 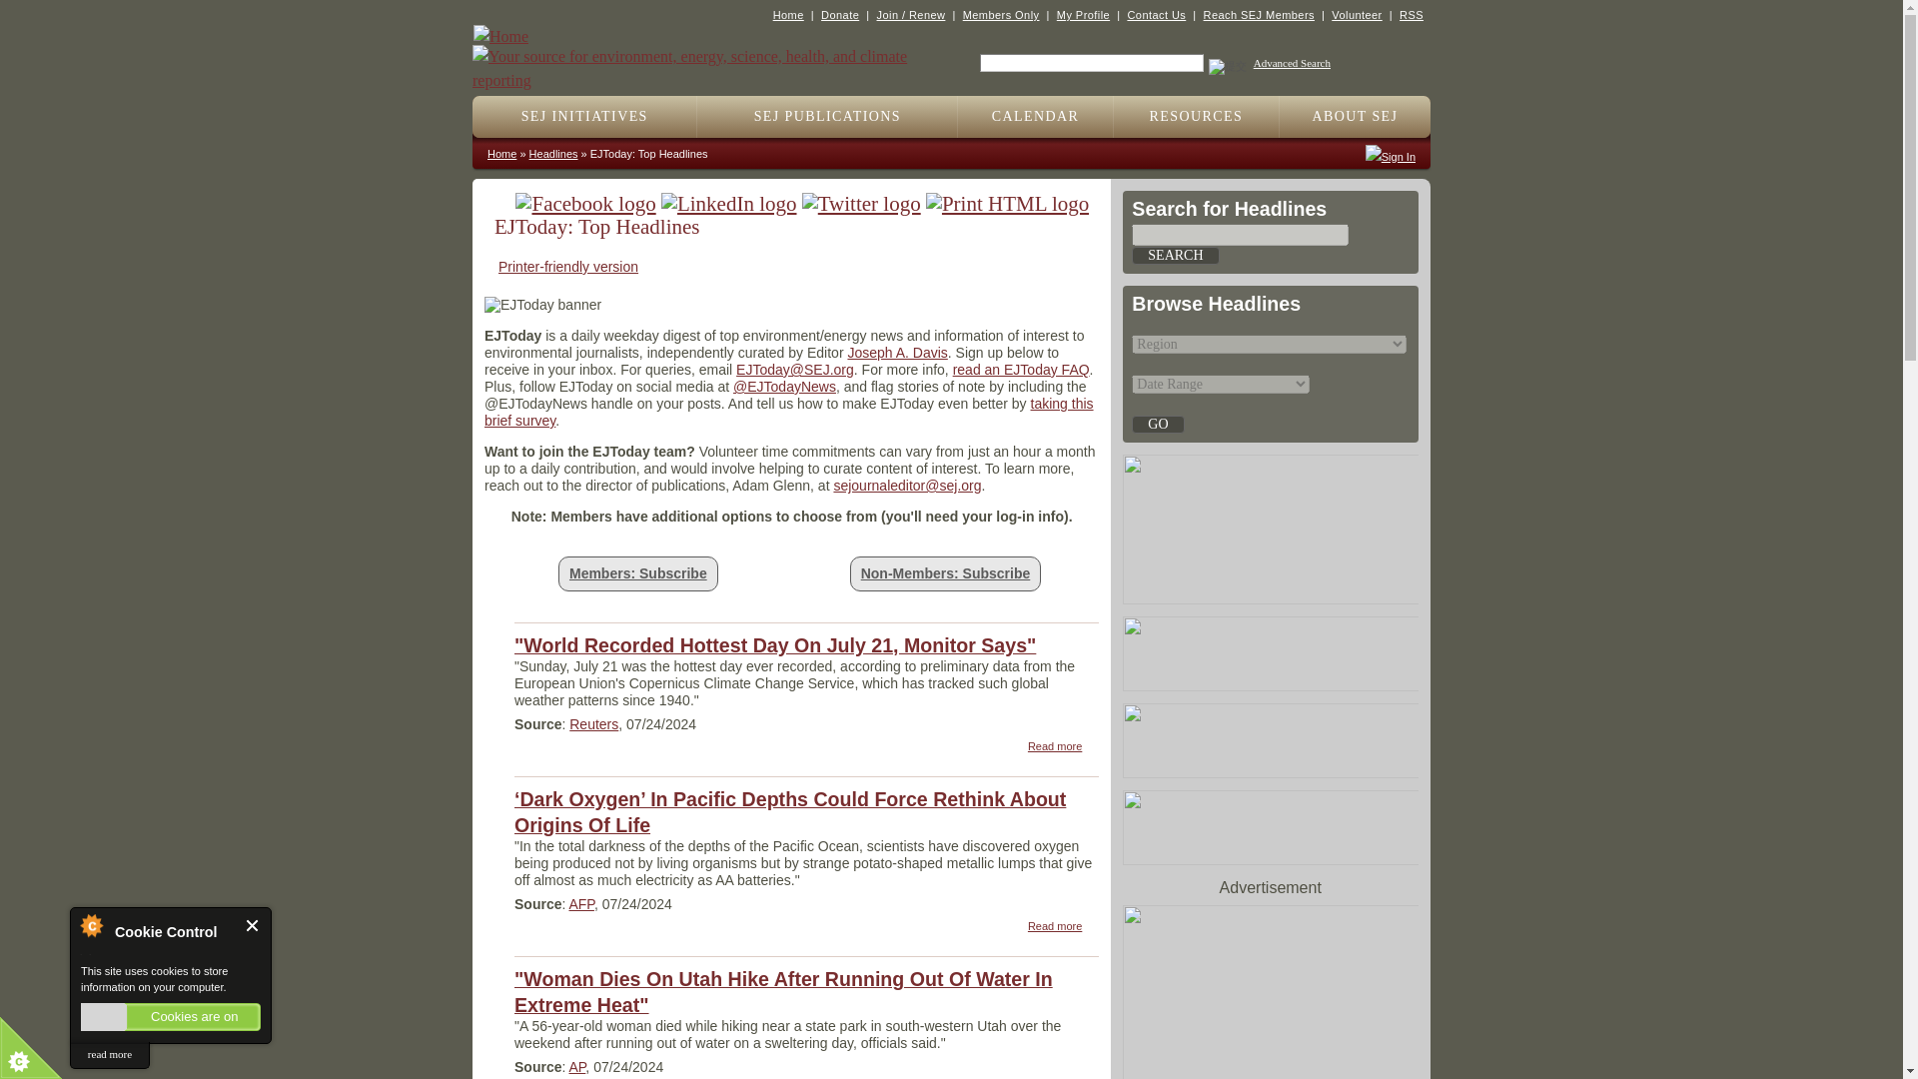 I want to click on Contact Us, so click(x=1156, y=14).